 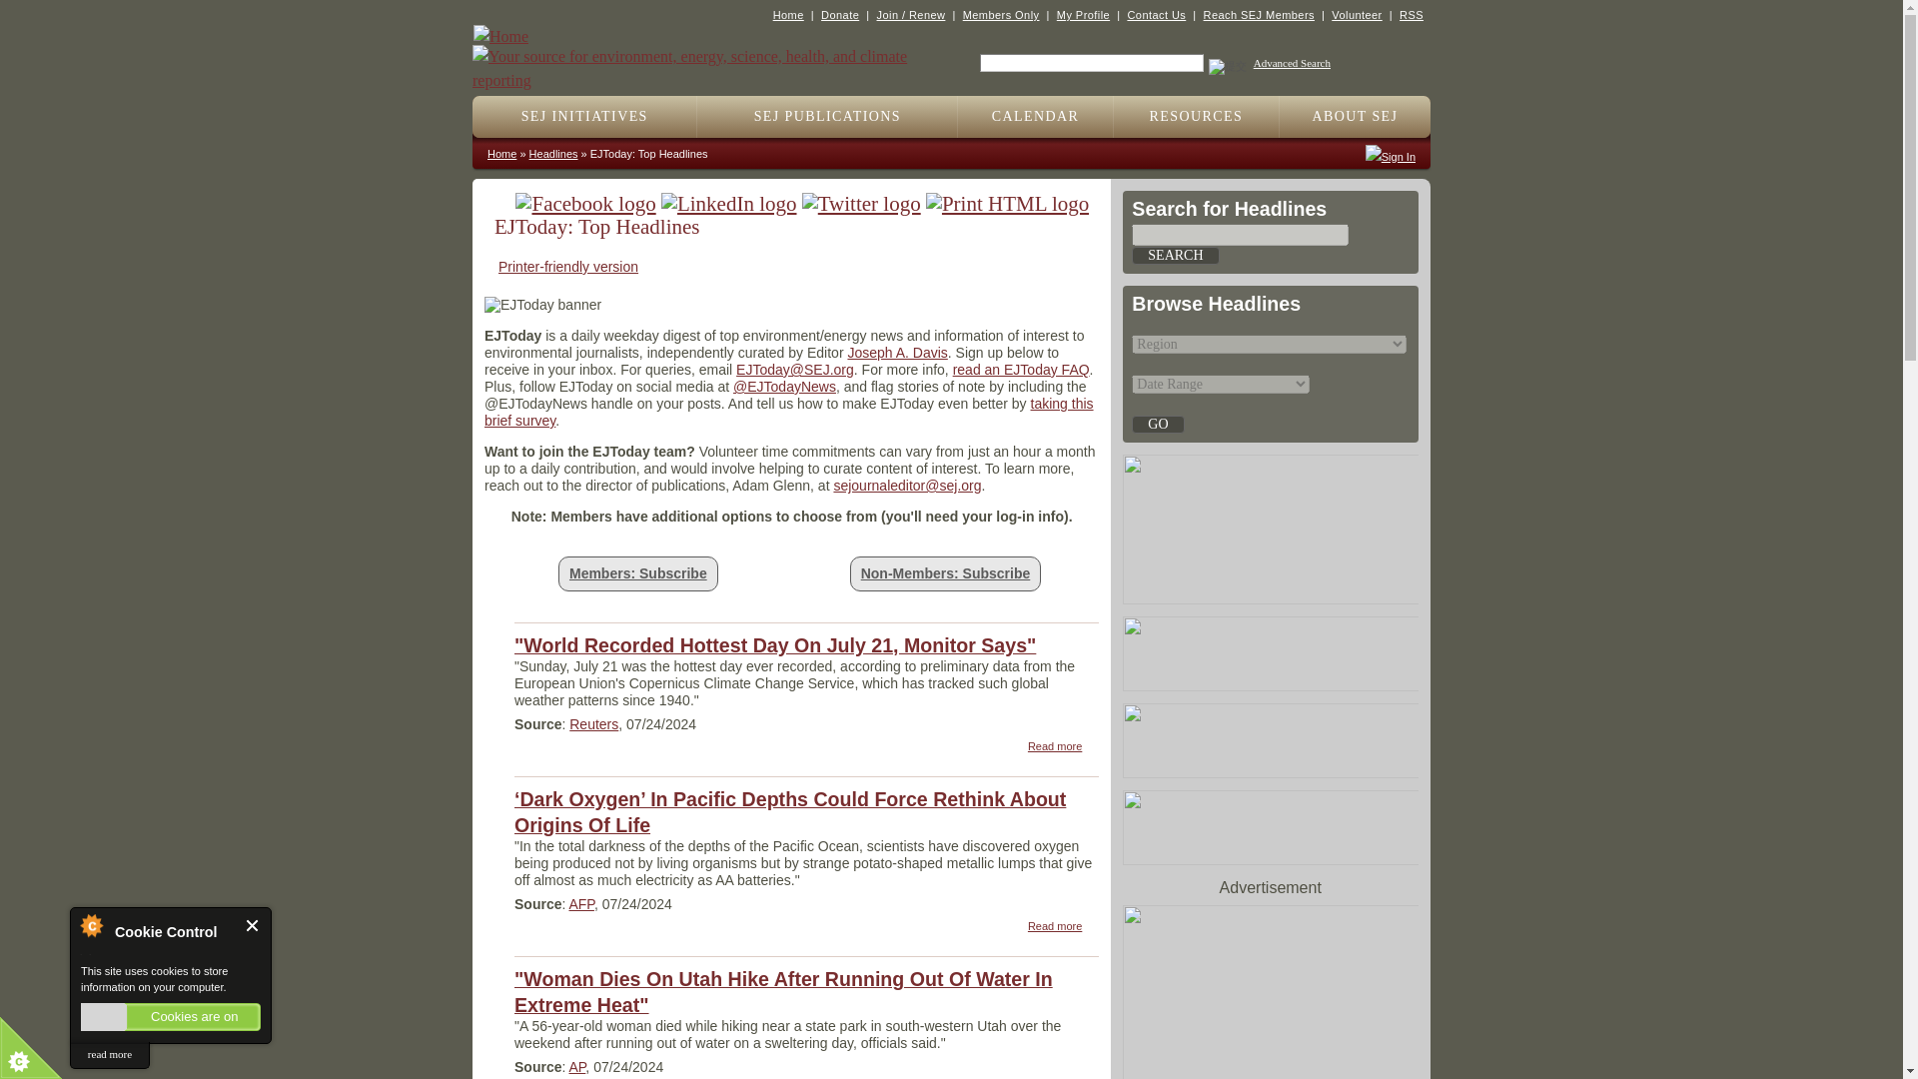 I want to click on Contact Us, so click(x=1156, y=14).